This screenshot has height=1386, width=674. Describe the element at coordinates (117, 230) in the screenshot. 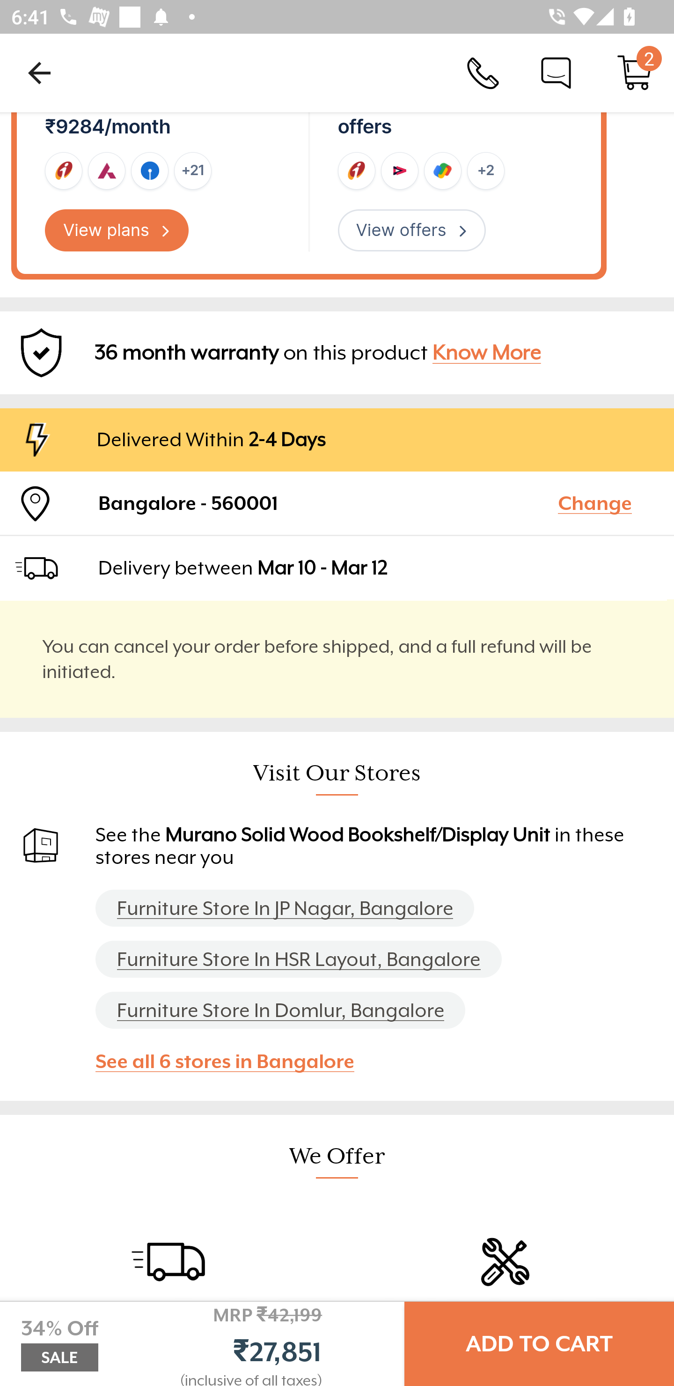

I see `View plans` at that location.